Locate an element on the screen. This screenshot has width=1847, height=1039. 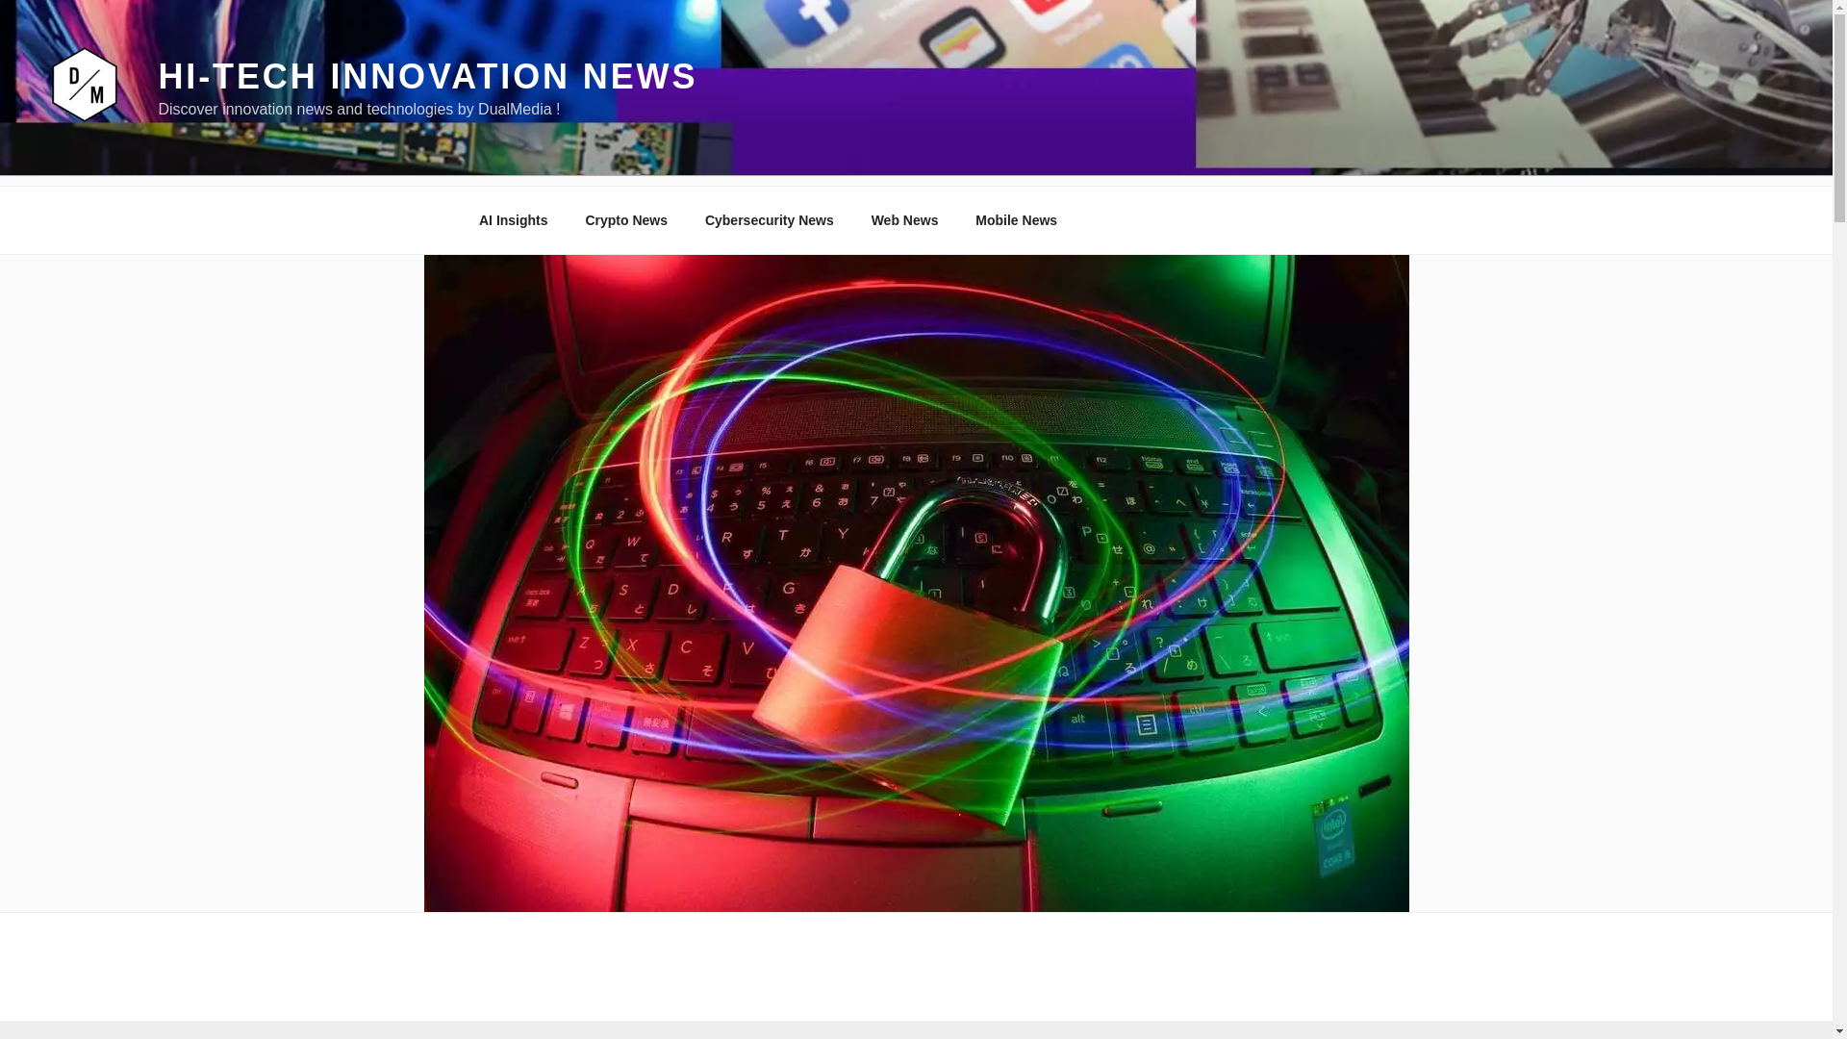
Crypto News is located at coordinates (627, 219).